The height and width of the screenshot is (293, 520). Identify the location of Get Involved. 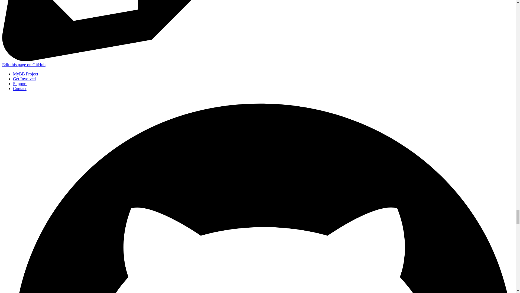
(24, 79).